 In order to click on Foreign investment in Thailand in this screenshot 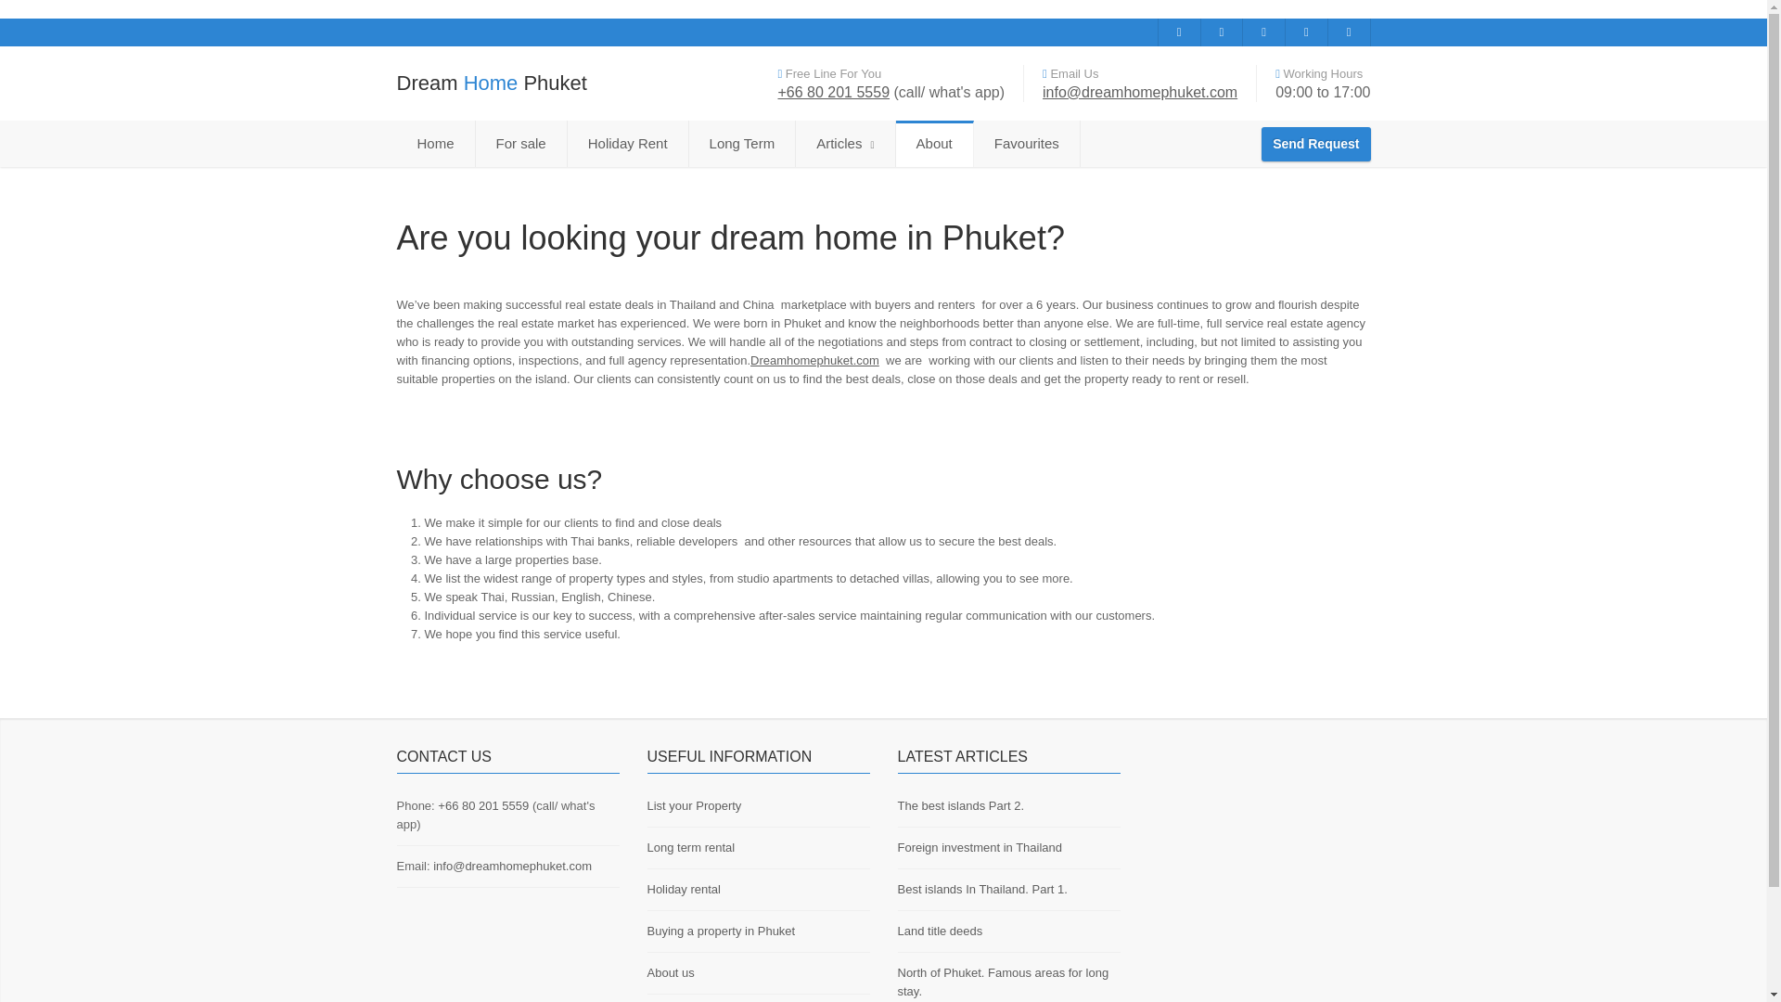, I will do `click(980, 848)`.